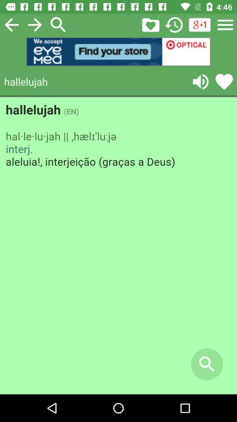 Image resolution: width=237 pixels, height=422 pixels. What do you see at coordinates (35, 25) in the screenshot?
I see `next button` at bounding box center [35, 25].